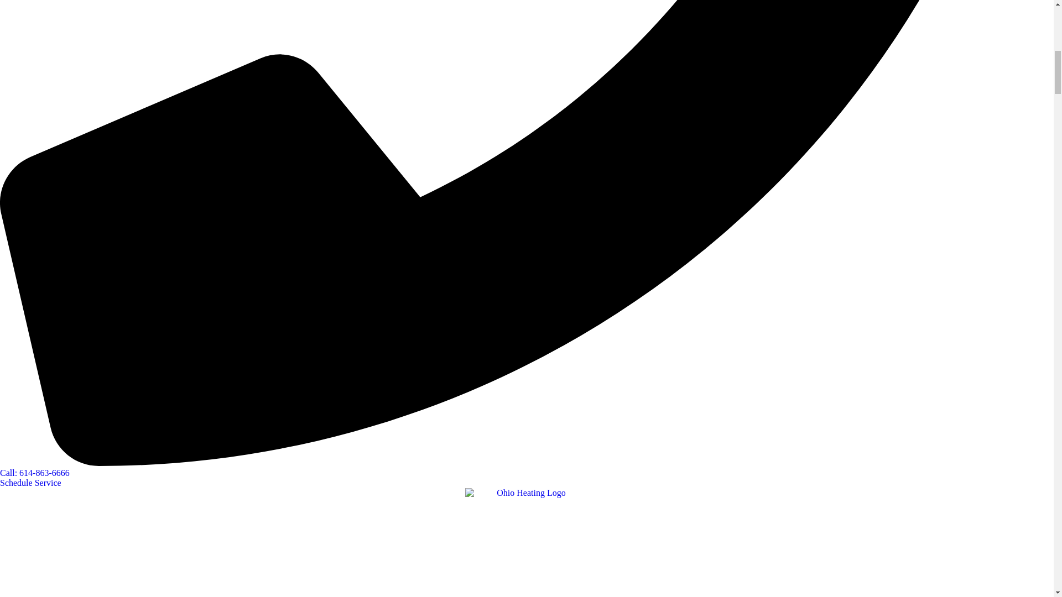 The height and width of the screenshot is (597, 1062). I want to click on Schedule Service, so click(31, 483).